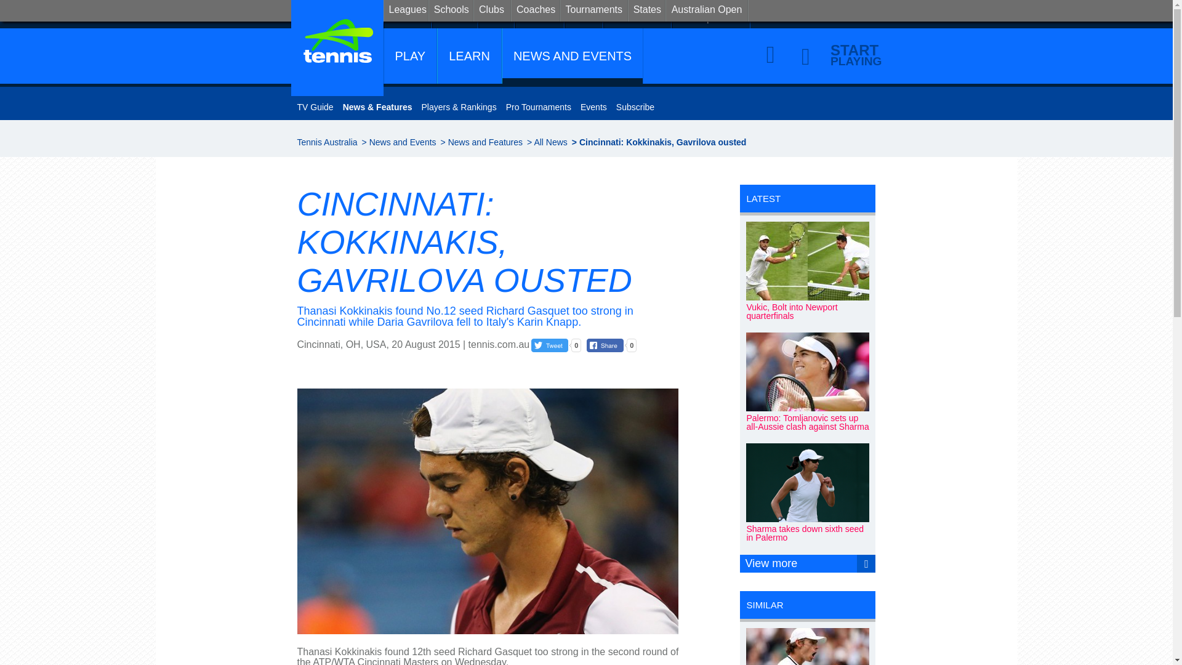  Describe the element at coordinates (405, 10) in the screenshot. I see `Leagues` at that location.